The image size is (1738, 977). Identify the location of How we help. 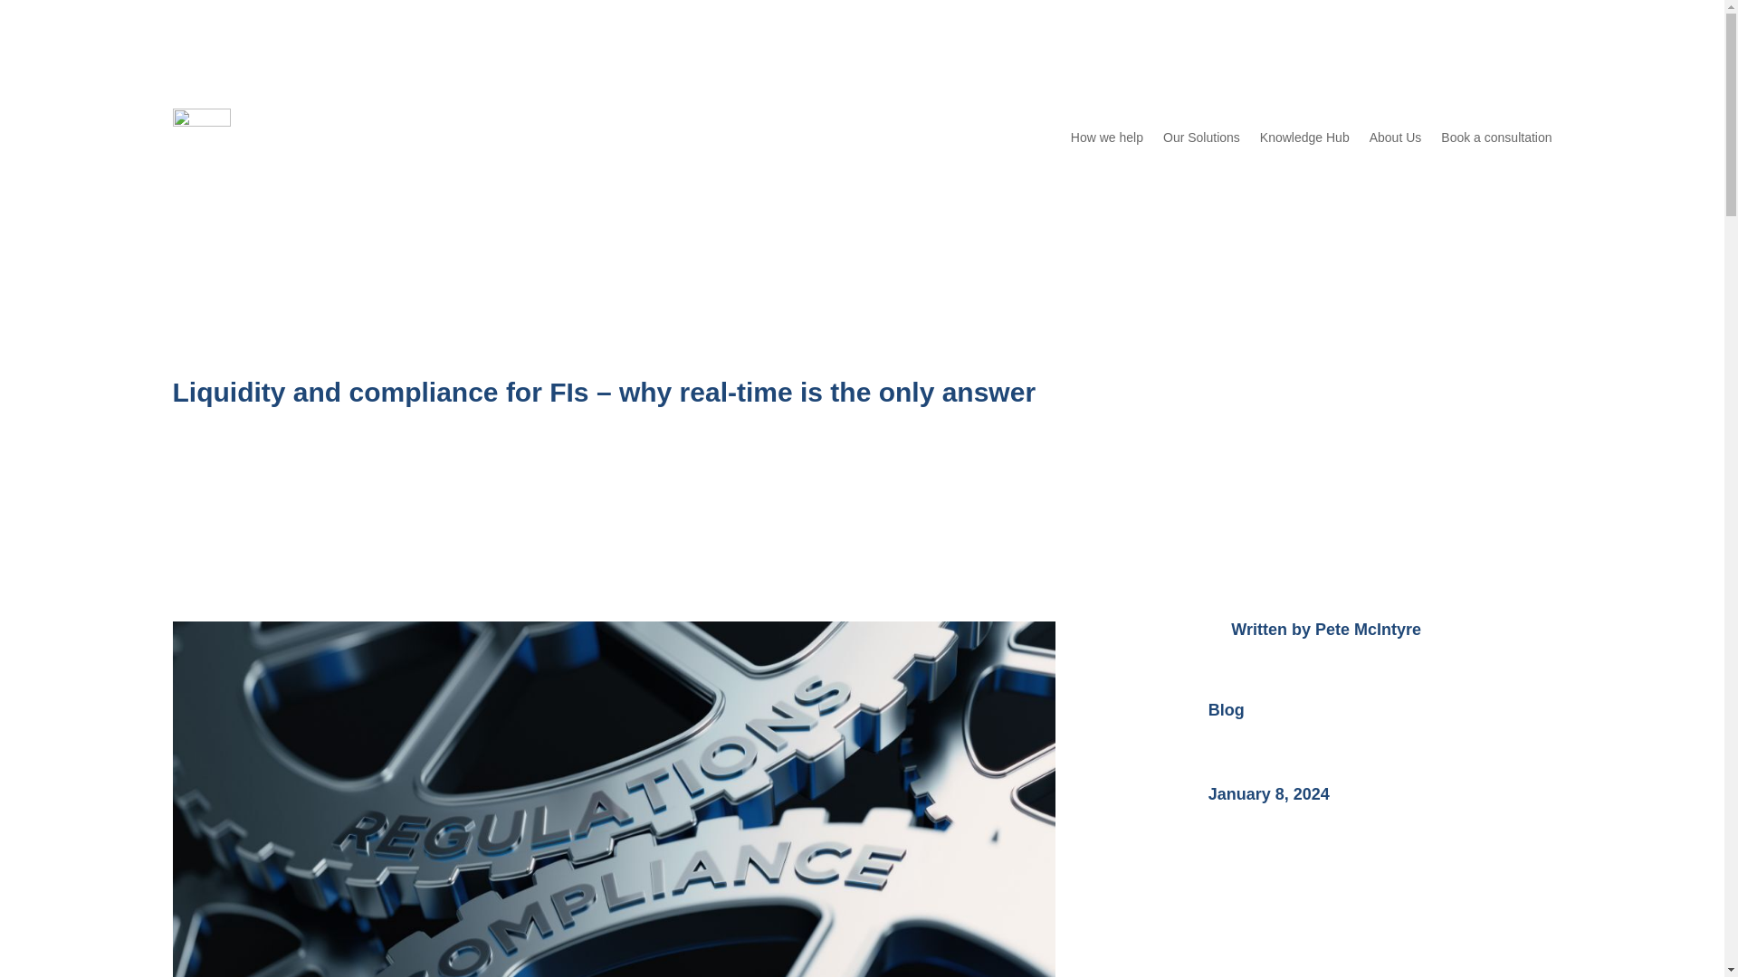
(1106, 138).